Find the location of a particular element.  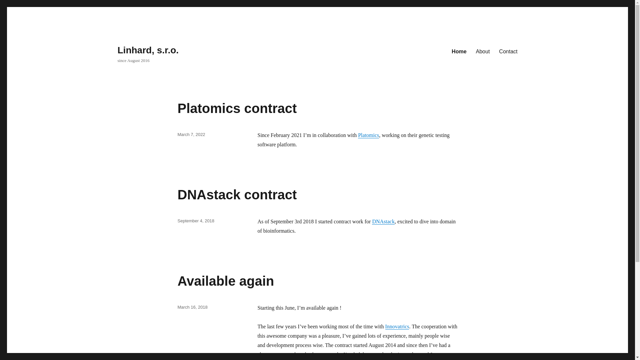

Contact is located at coordinates (508, 51).